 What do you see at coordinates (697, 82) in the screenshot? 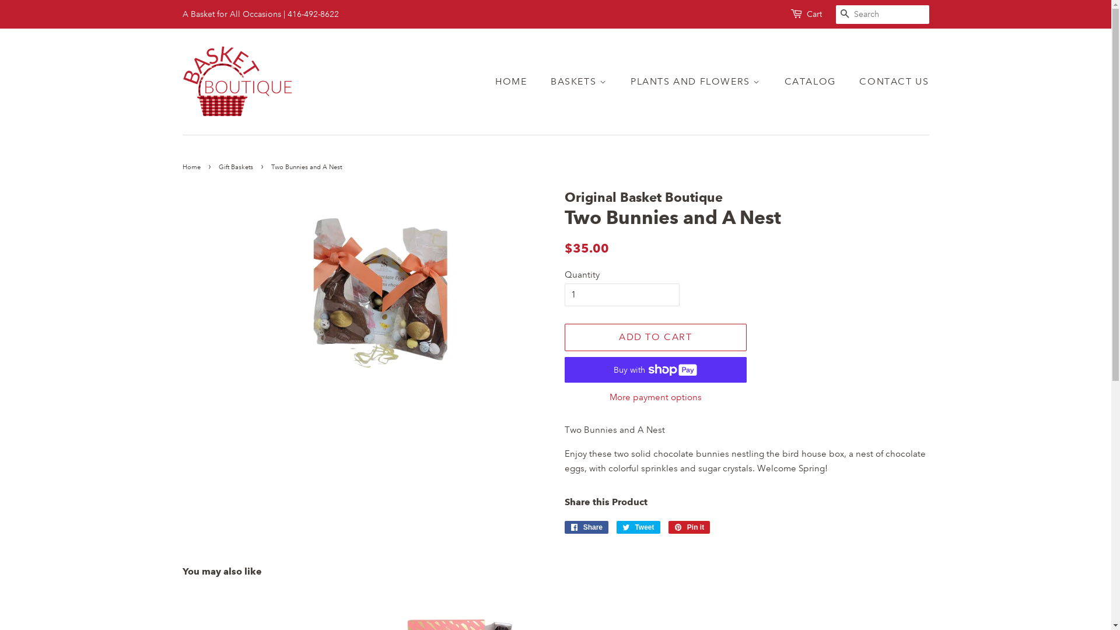
I see `PLANTS AND FLOWERS` at bounding box center [697, 82].